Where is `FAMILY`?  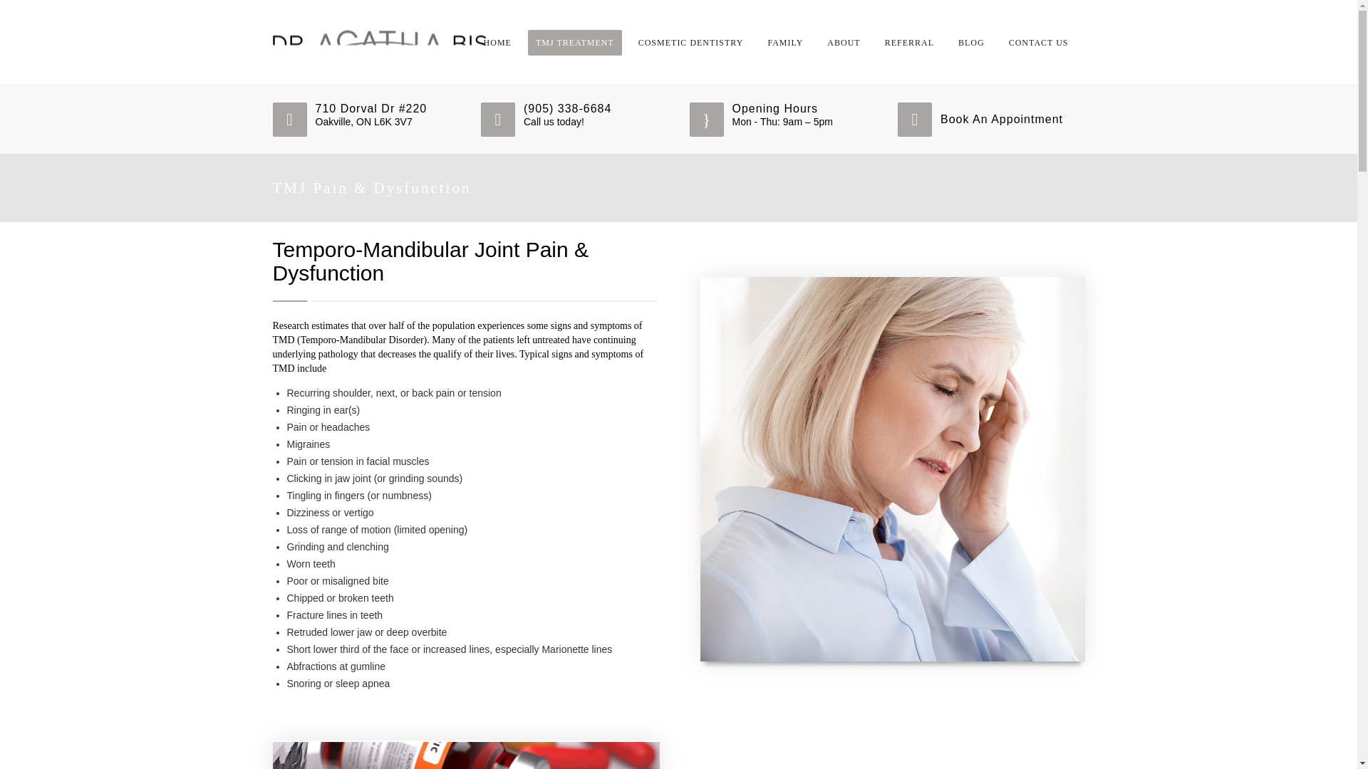
FAMILY is located at coordinates (785, 43).